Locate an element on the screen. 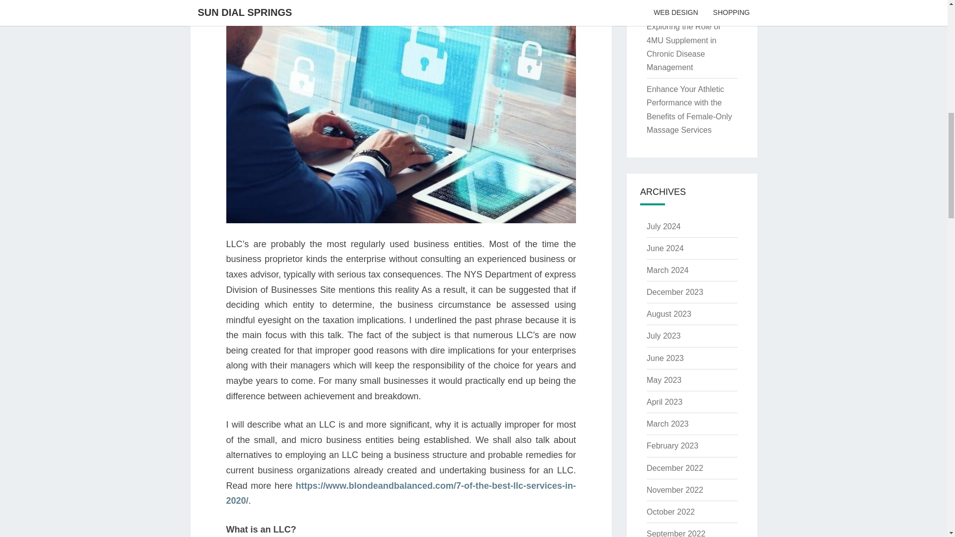 The image size is (955, 537). June 2024 is located at coordinates (665, 248).